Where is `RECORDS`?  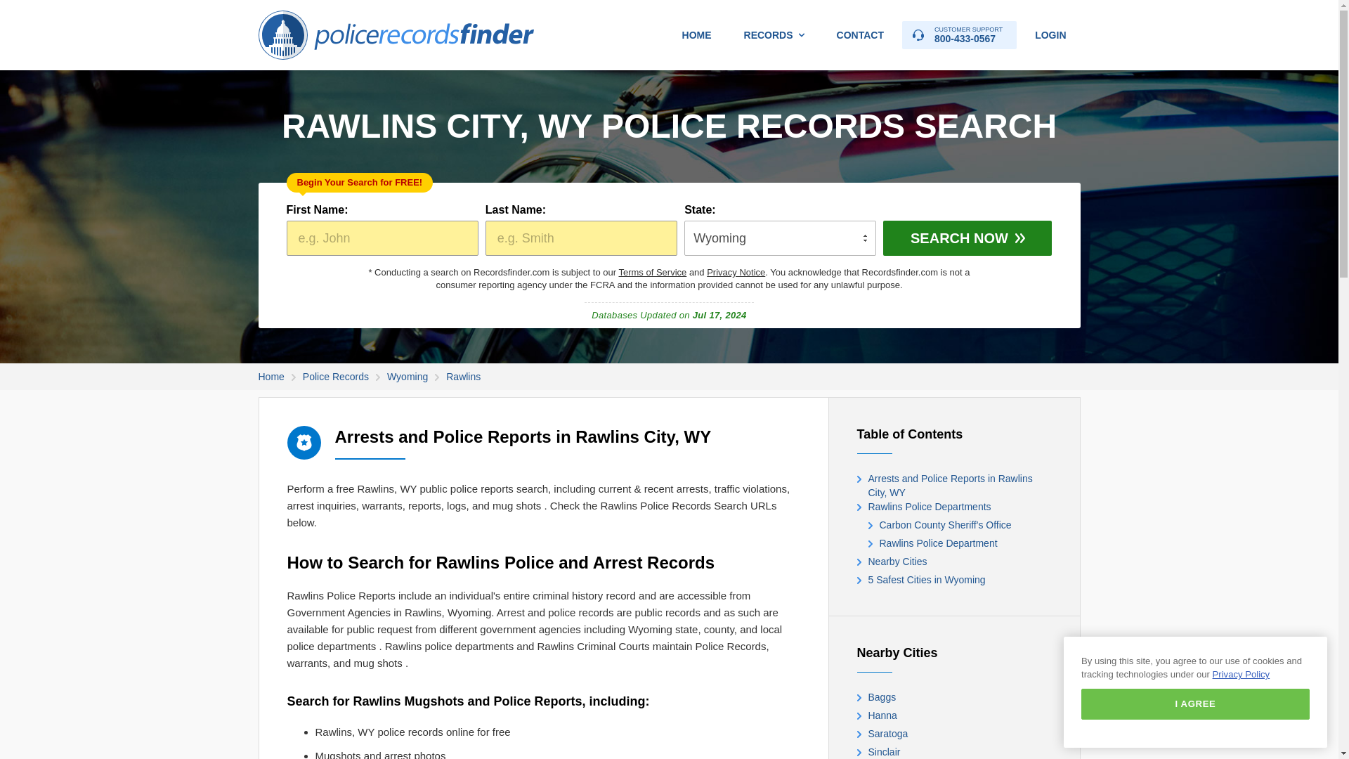
RECORDS is located at coordinates (774, 35).